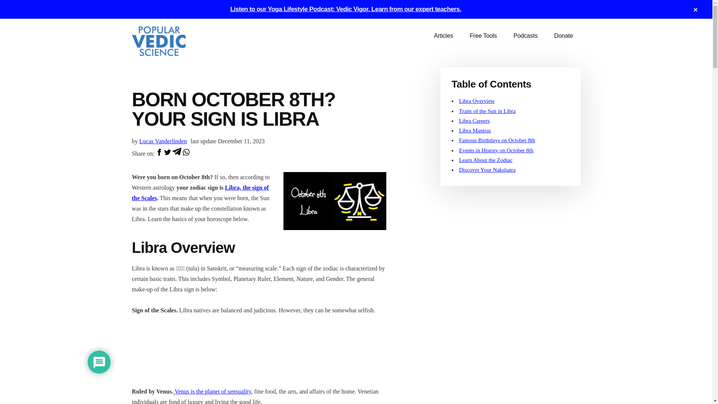 The height and width of the screenshot is (404, 718). What do you see at coordinates (163, 141) in the screenshot?
I see `Lucas Vanderlinden` at bounding box center [163, 141].